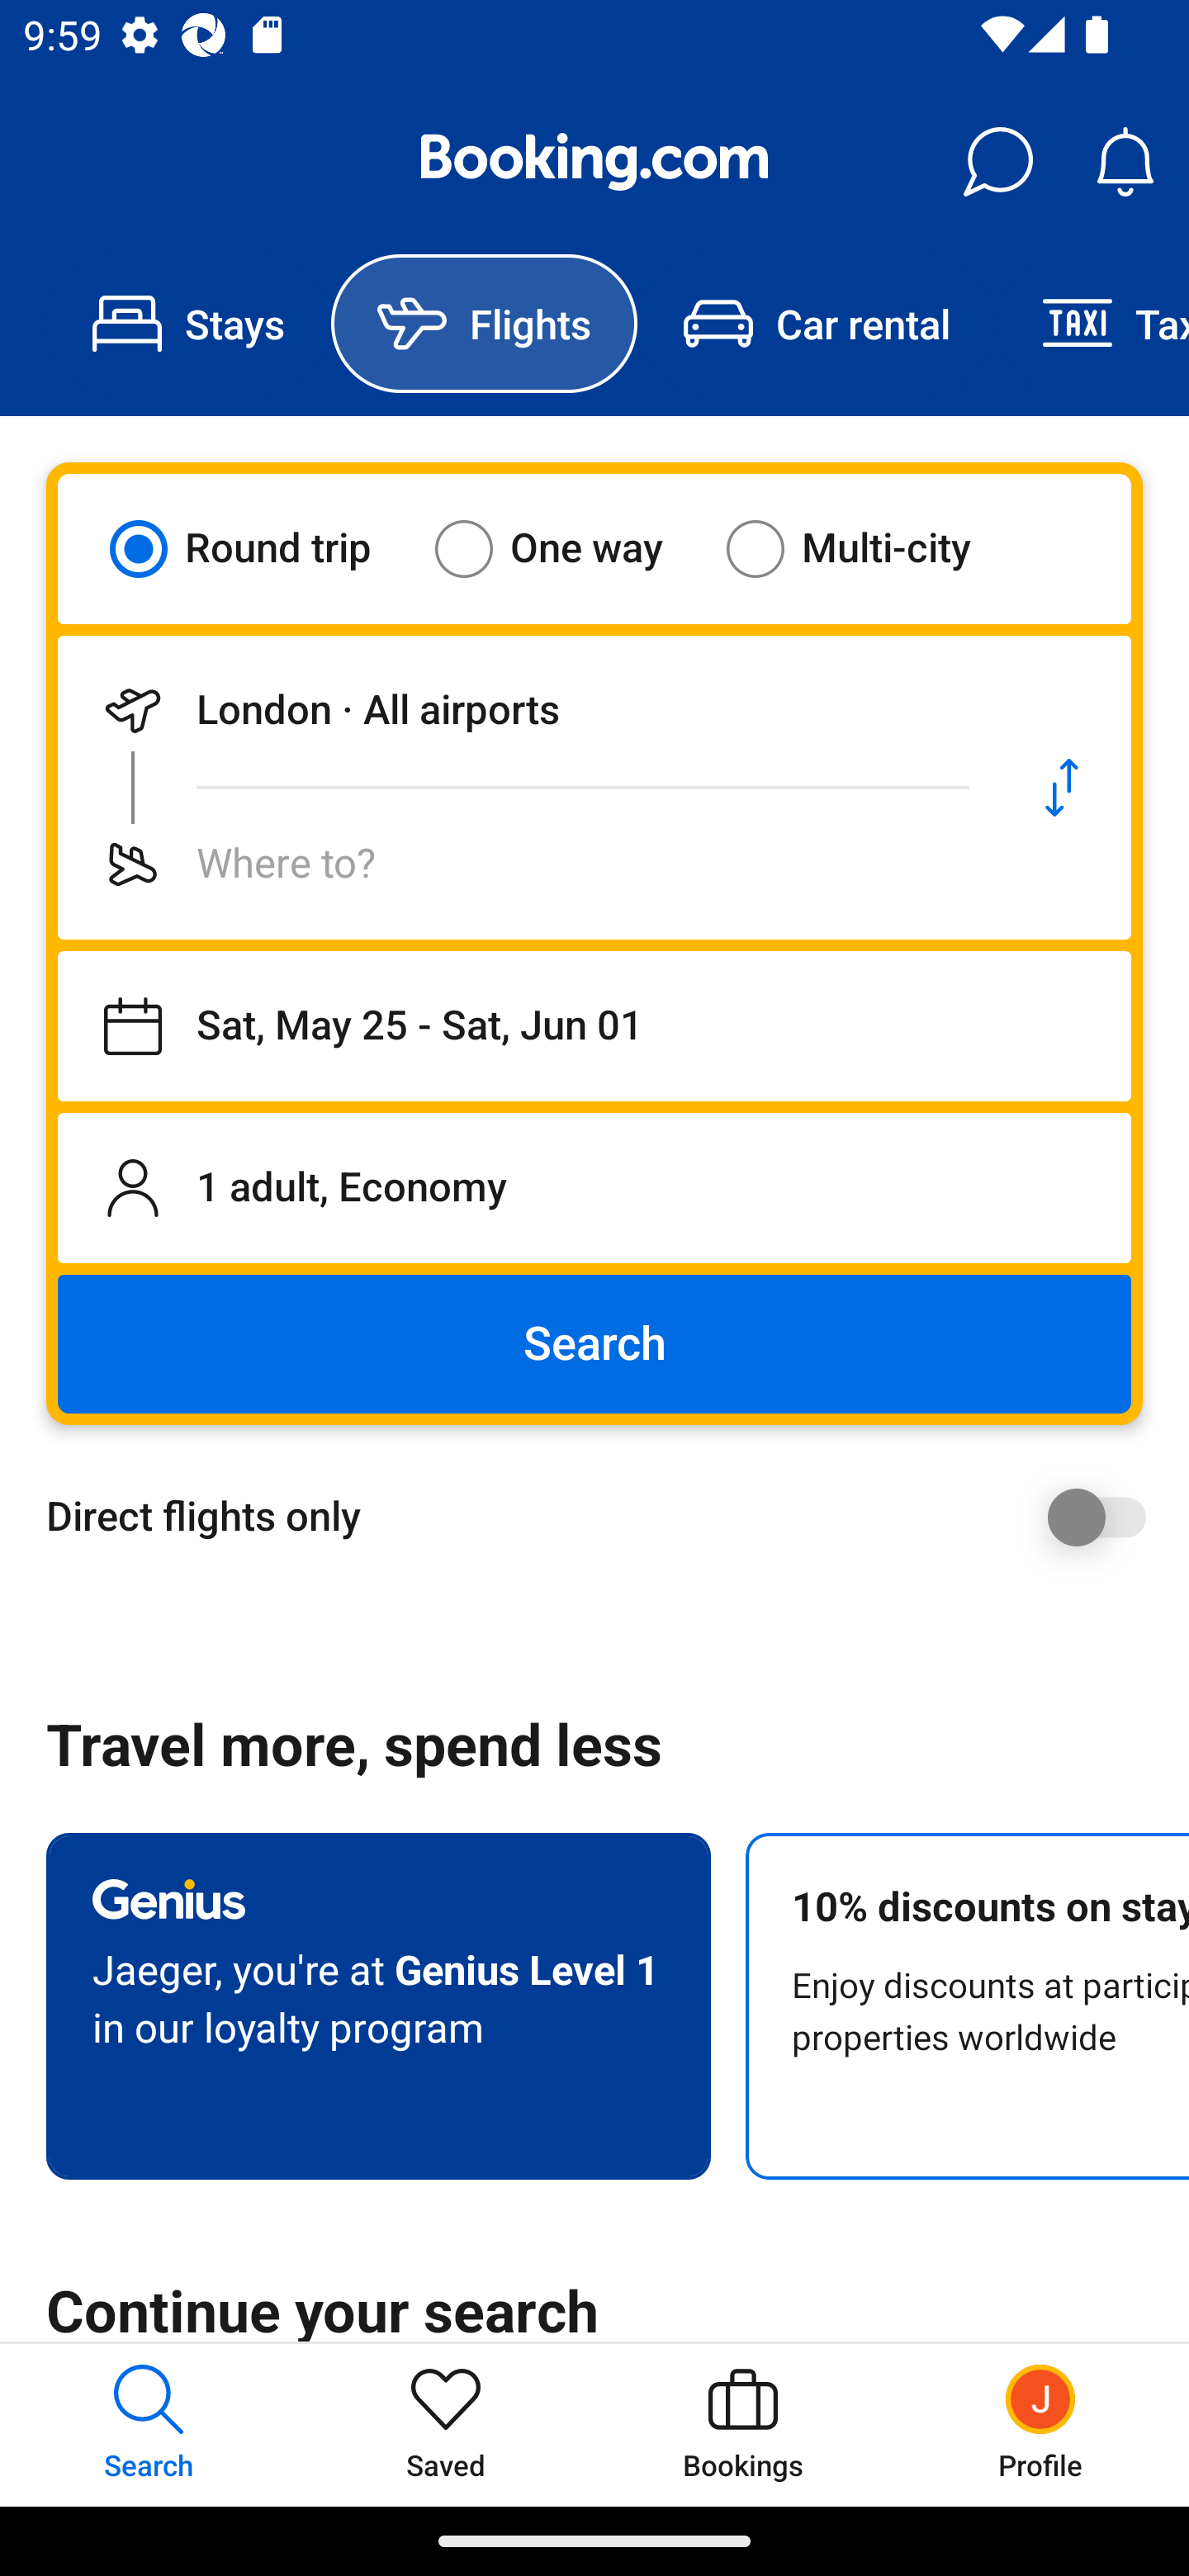 This screenshot has height=2576, width=1189. I want to click on Car rental, so click(816, 324).